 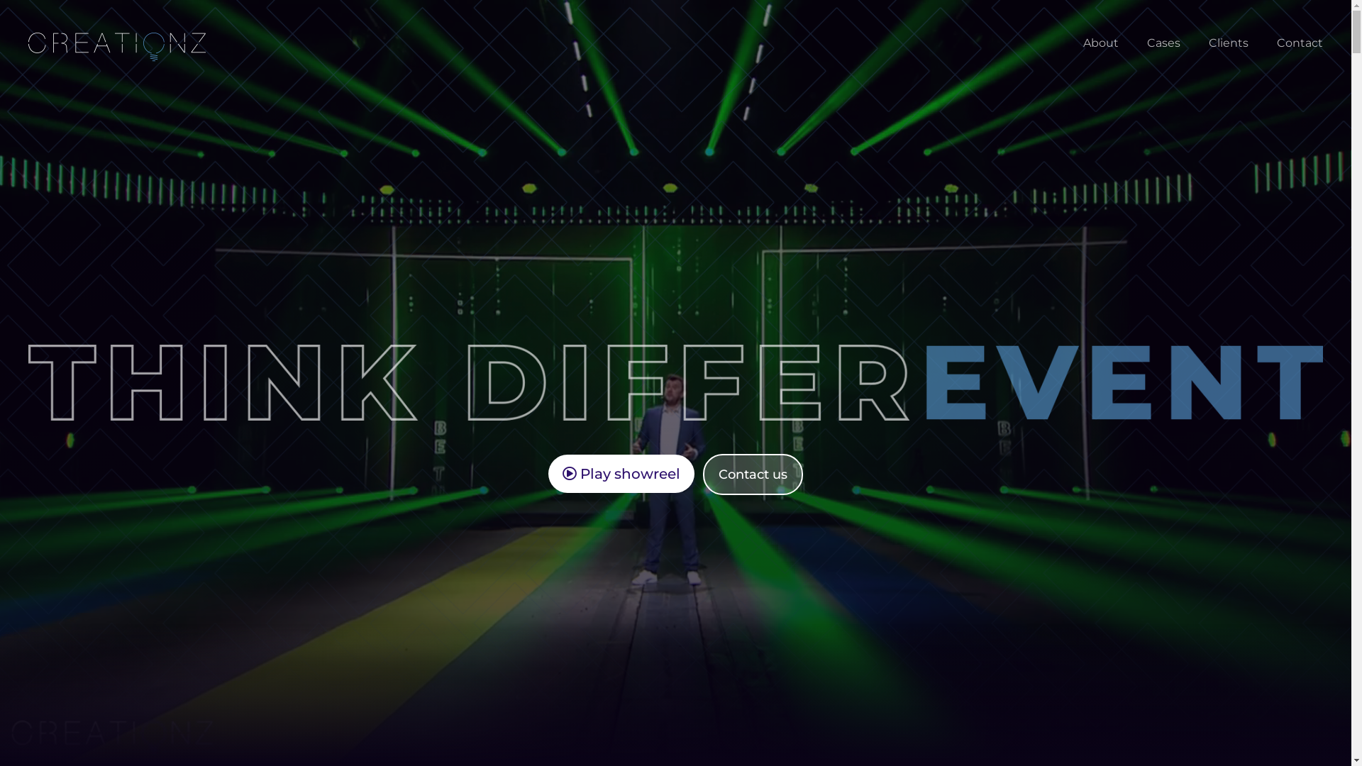 What do you see at coordinates (1163, 43) in the screenshot?
I see `Cases` at bounding box center [1163, 43].